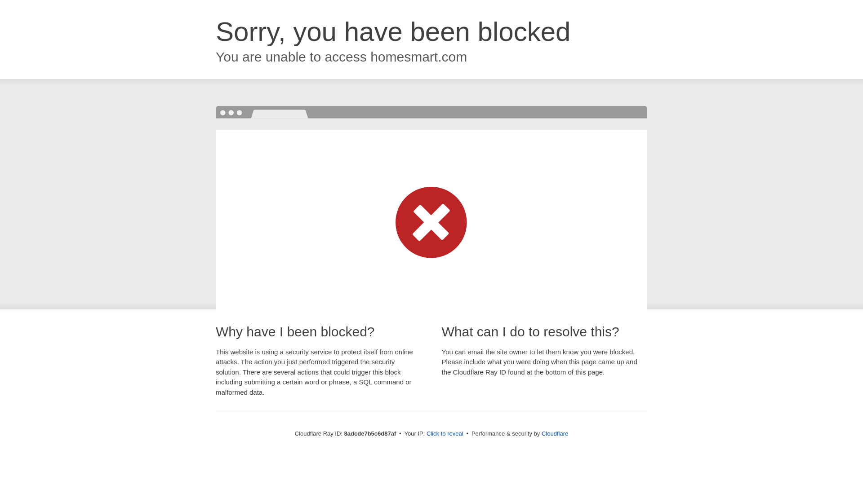 Image resolution: width=863 pixels, height=485 pixels. Describe the element at coordinates (445, 434) in the screenshot. I see `Click to reveal` at that location.